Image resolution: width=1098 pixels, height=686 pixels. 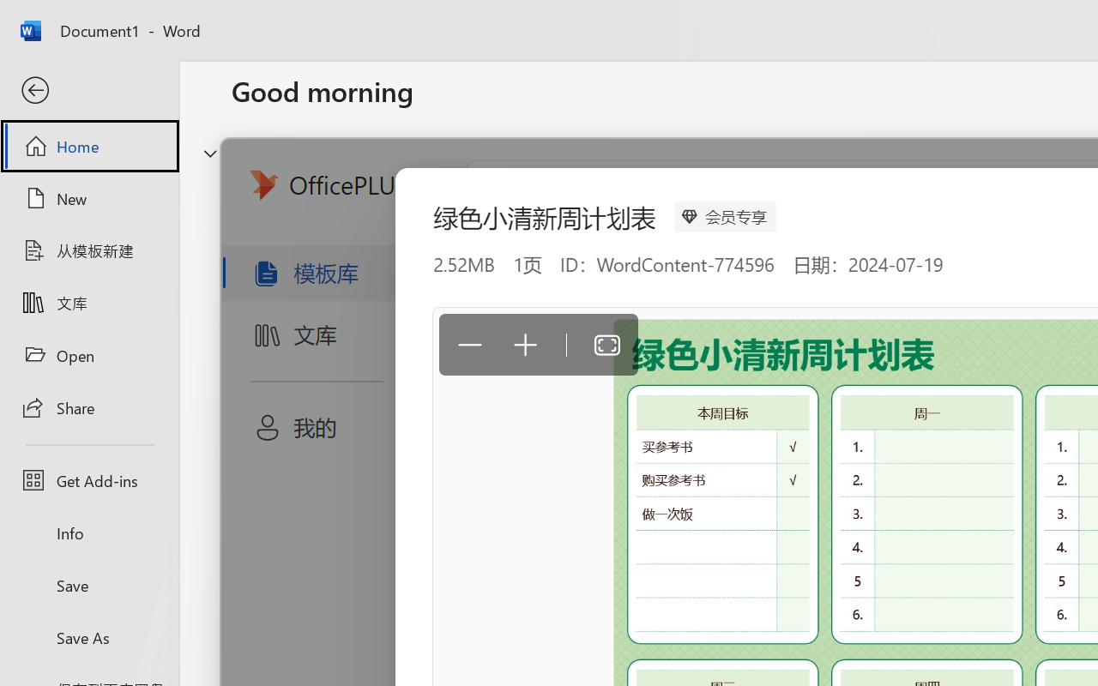 I want to click on Hide or show region, so click(x=210, y=153).